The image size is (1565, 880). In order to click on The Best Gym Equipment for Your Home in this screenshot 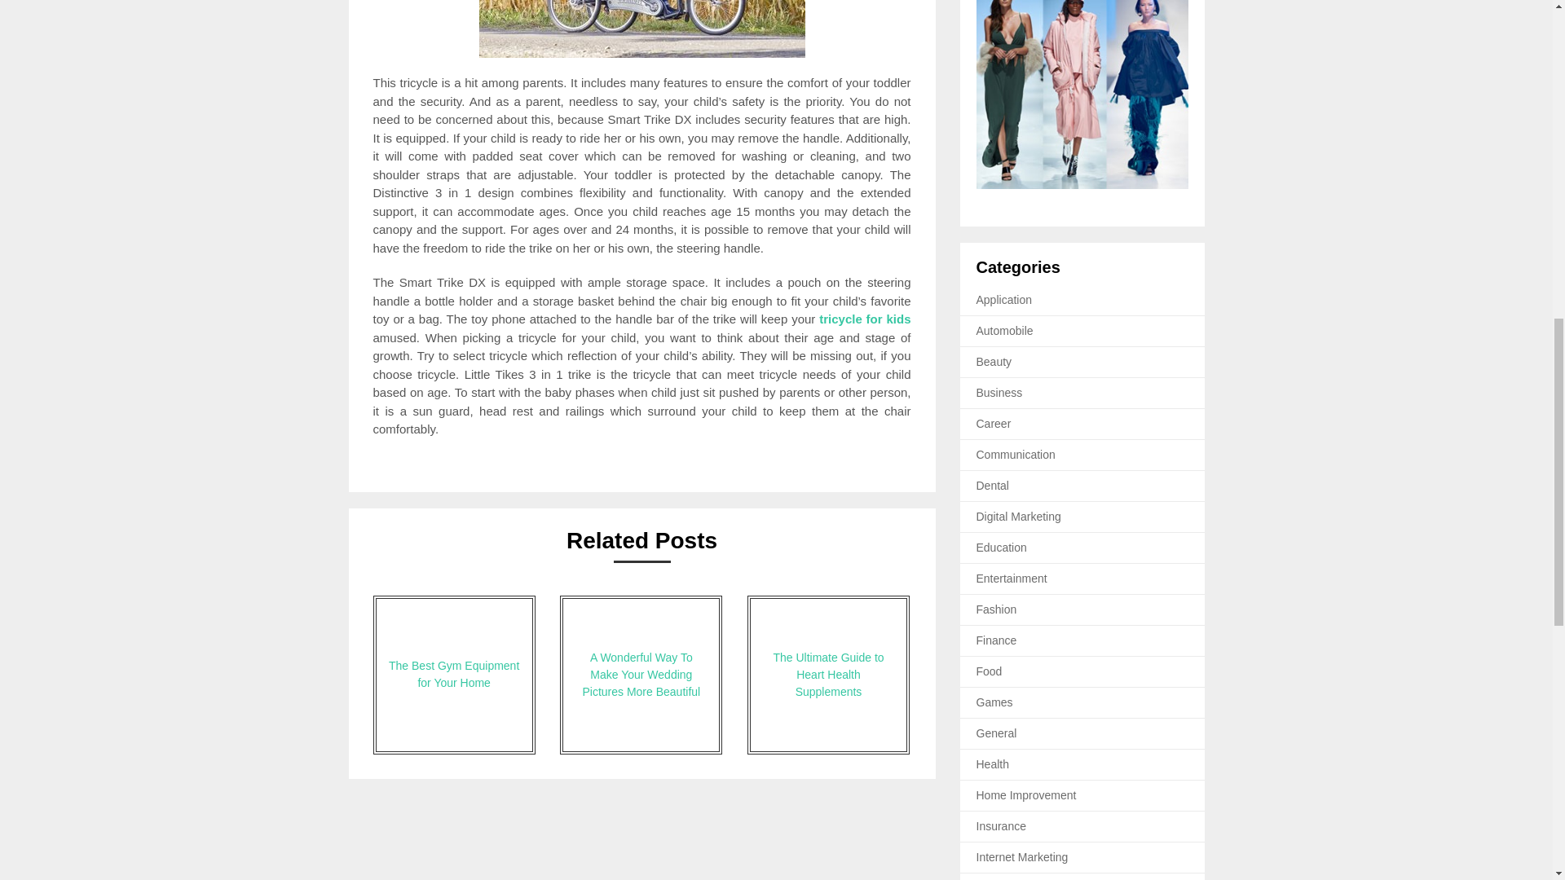, I will do `click(454, 675)`.